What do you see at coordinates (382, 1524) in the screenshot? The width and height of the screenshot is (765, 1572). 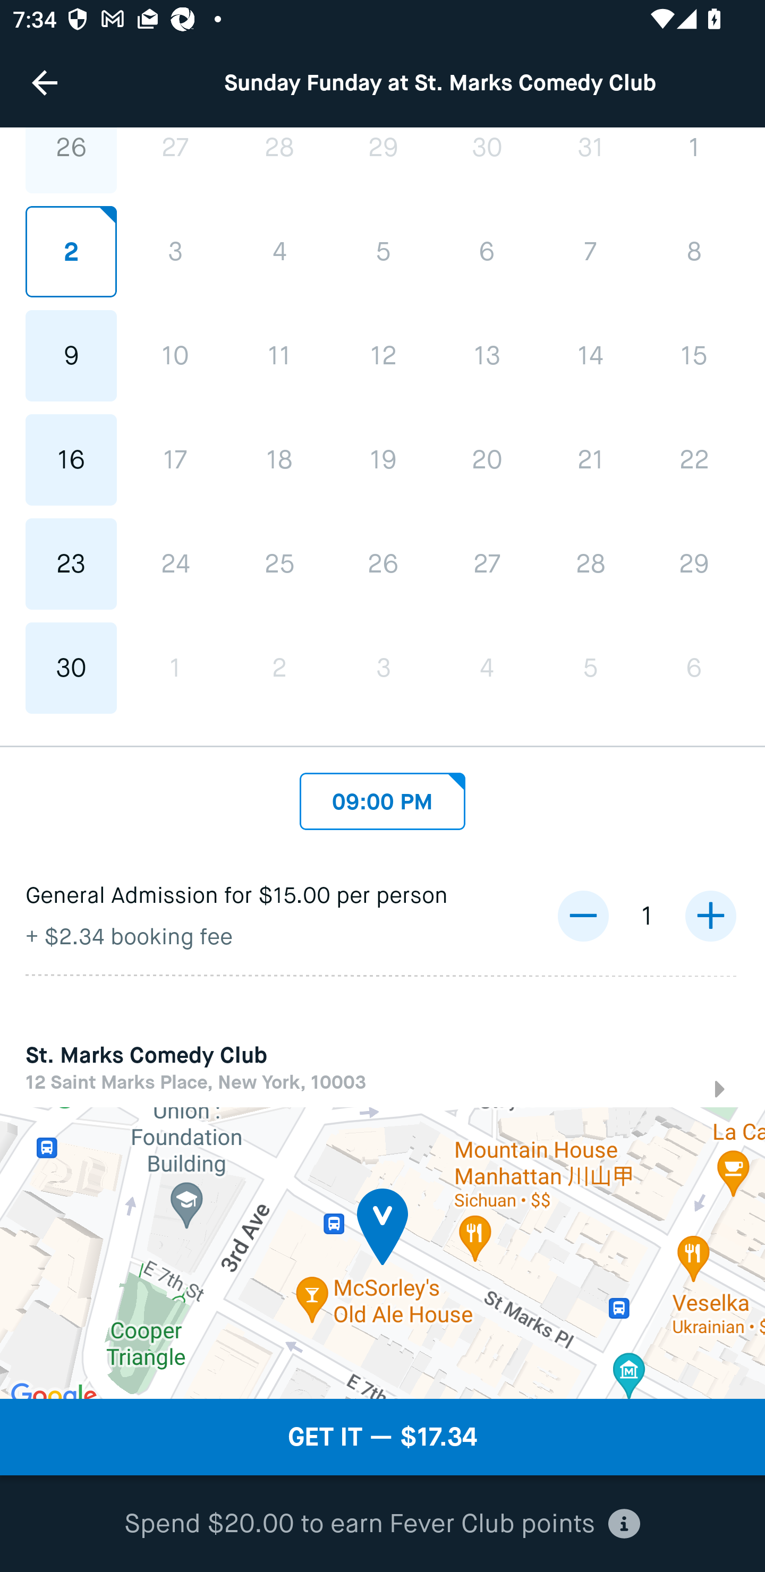 I see `Spend $20.00 to earn Fever Club points` at bounding box center [382, 1524].